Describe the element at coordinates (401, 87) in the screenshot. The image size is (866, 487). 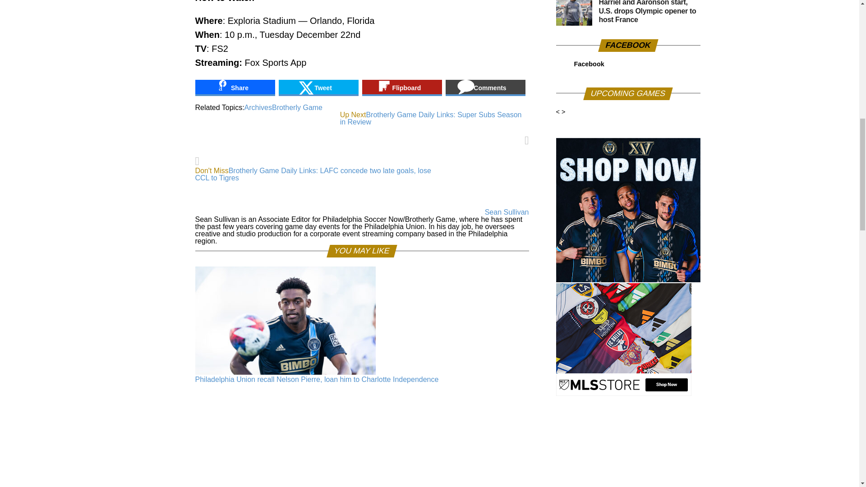
I see `Share on Flipboard` at that location.